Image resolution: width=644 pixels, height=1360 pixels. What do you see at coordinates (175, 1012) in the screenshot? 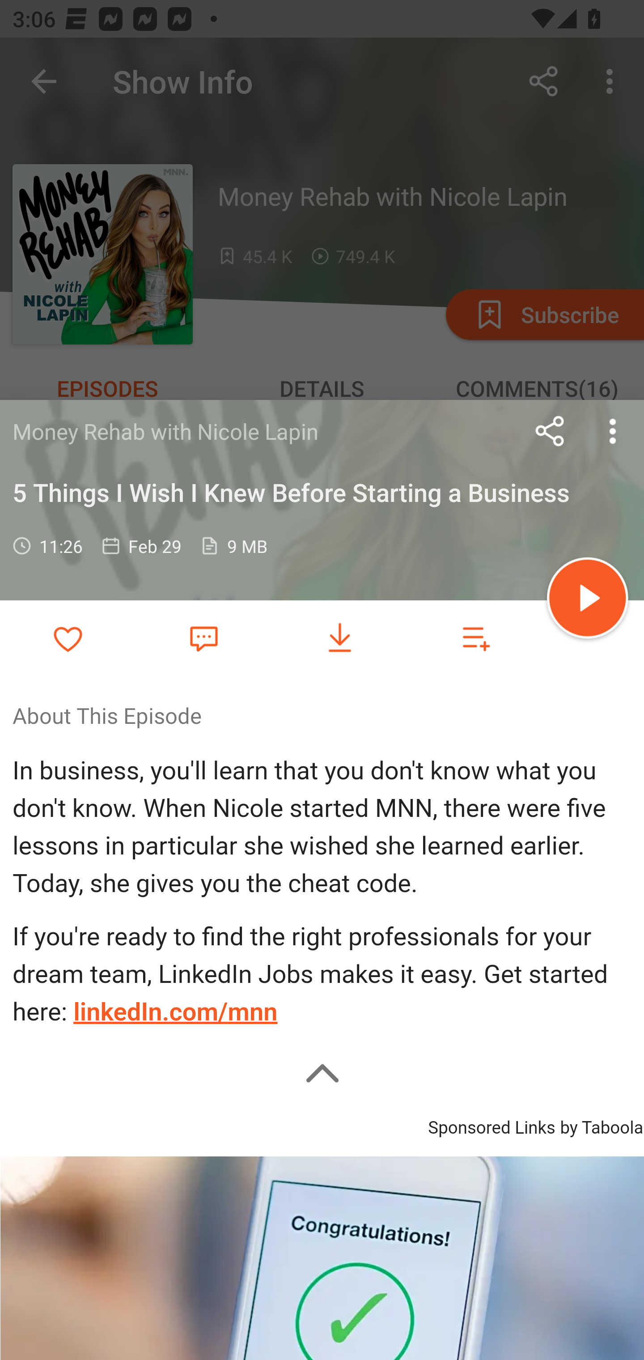
I see `linkedIn.com/mnn` at bounding box center [175, 1012].